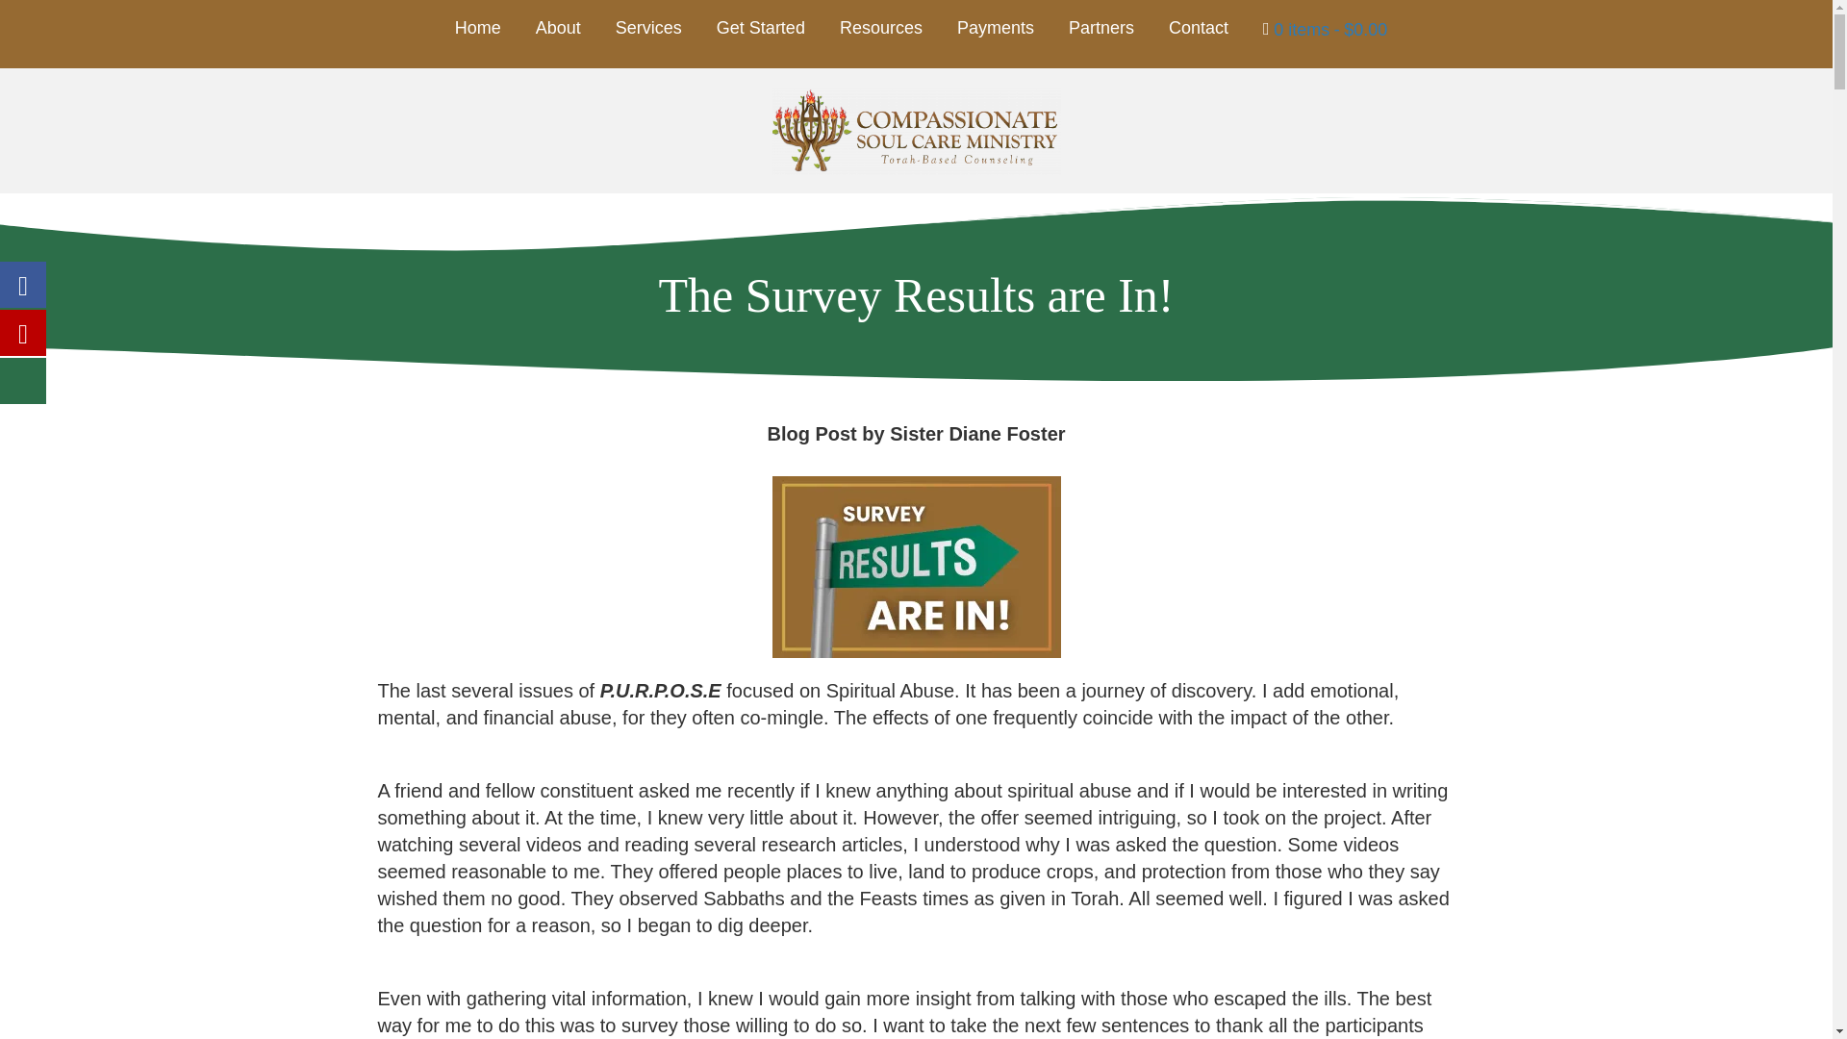 The width and height of the screenshot is (1847, 1039). Describe the element at coordinates (558, 28) in the screenshot. I see `About` at that location.